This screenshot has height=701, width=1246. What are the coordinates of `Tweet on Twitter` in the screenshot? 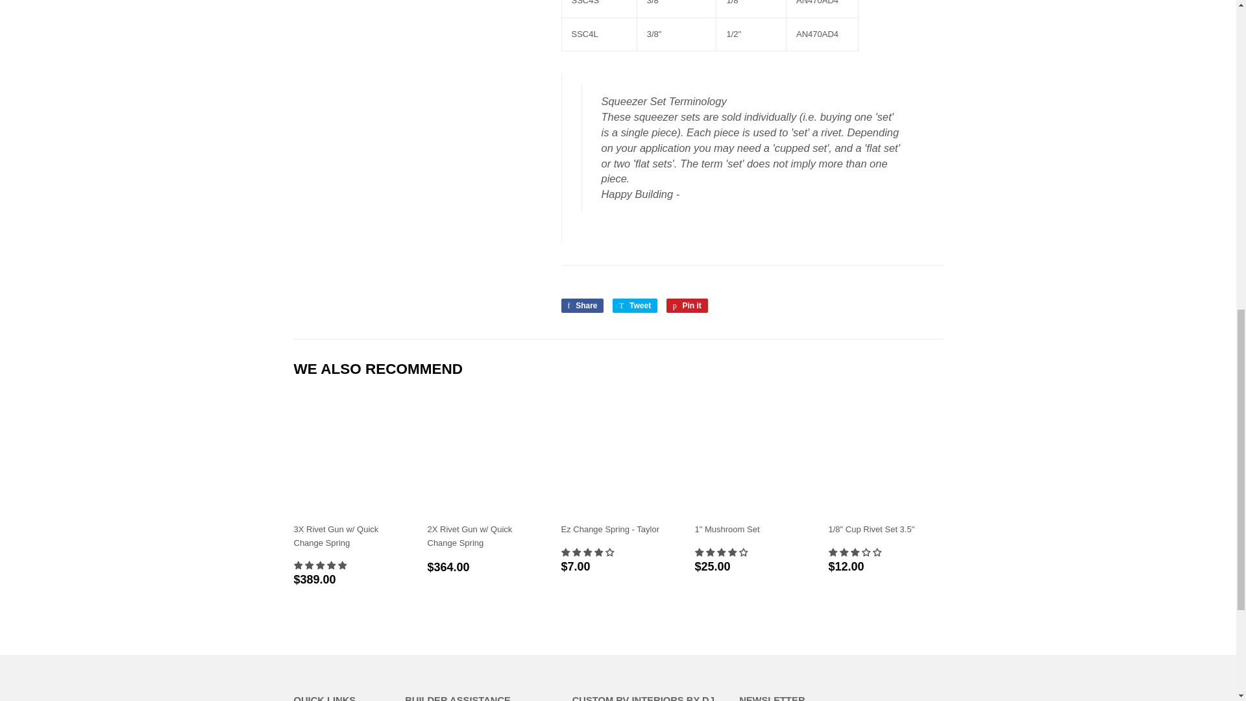 It's located at (635, 305).